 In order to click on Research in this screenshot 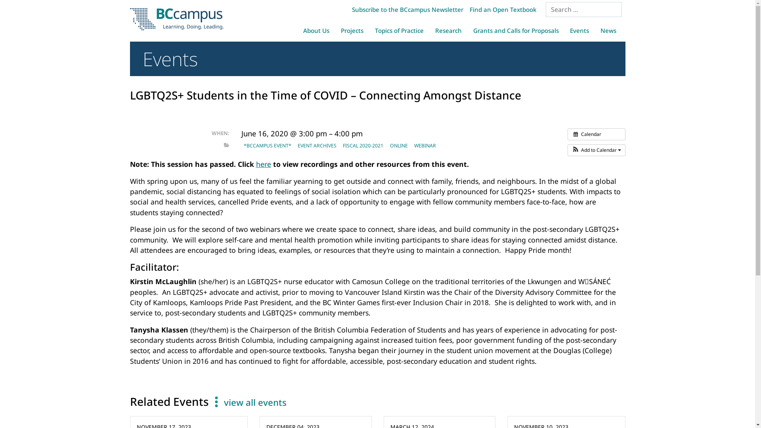, I will do `click(448, 31)`.